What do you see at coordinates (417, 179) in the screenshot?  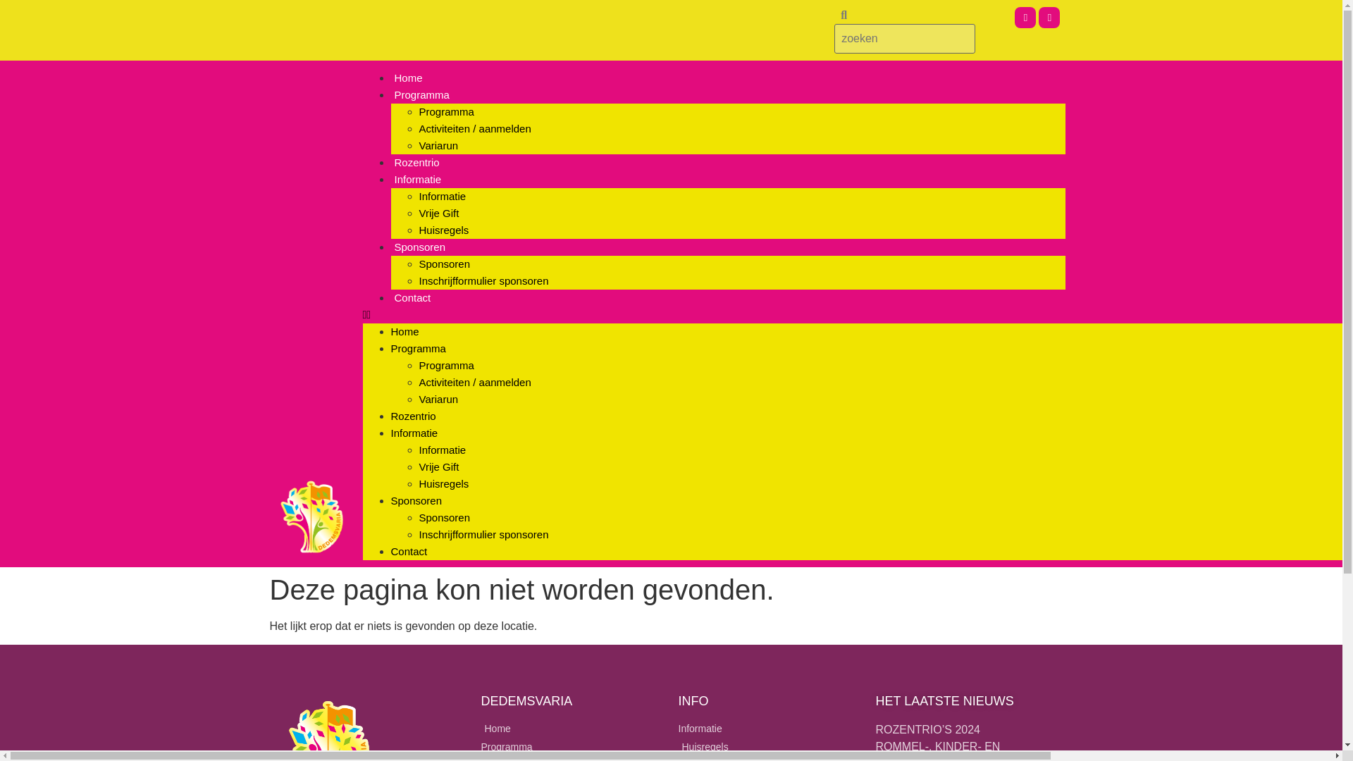 I see `Informatie` at bounding box center [417, 179].